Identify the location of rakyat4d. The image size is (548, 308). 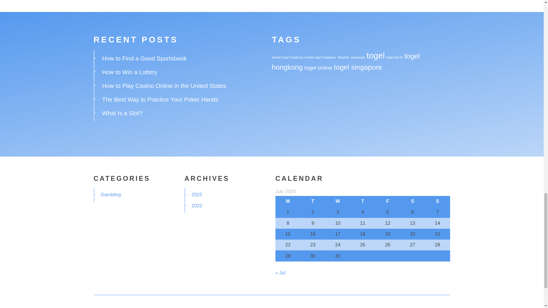
(343, 57).